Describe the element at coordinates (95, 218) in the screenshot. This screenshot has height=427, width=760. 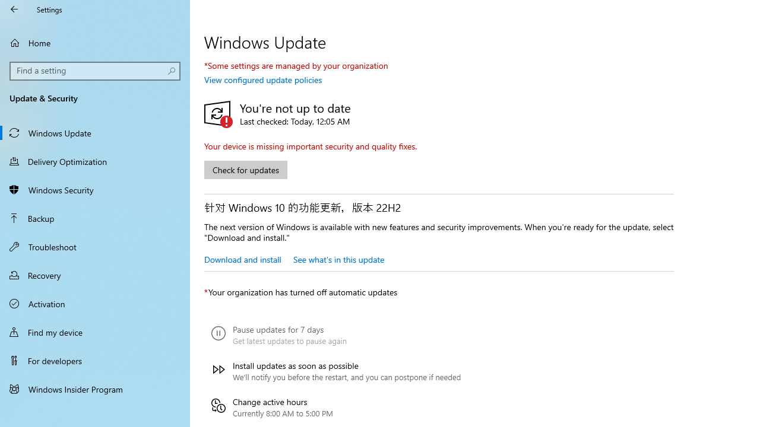
I see `Backup` at that location.